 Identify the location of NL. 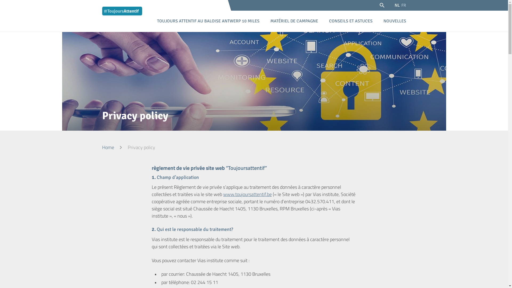
(397, 5).